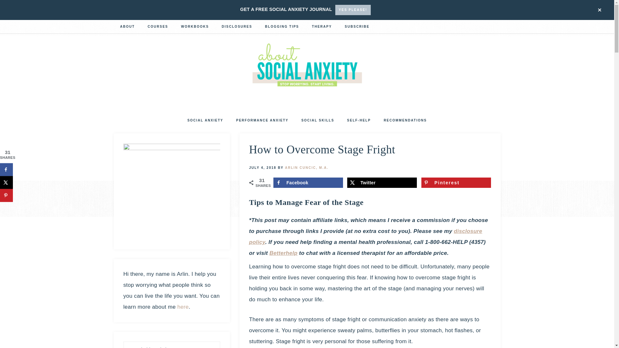  What do you see at coordinates (318, 121) in the screenshot?
I see `SOCIAL SKILLS` at bounding box center [318, 121].